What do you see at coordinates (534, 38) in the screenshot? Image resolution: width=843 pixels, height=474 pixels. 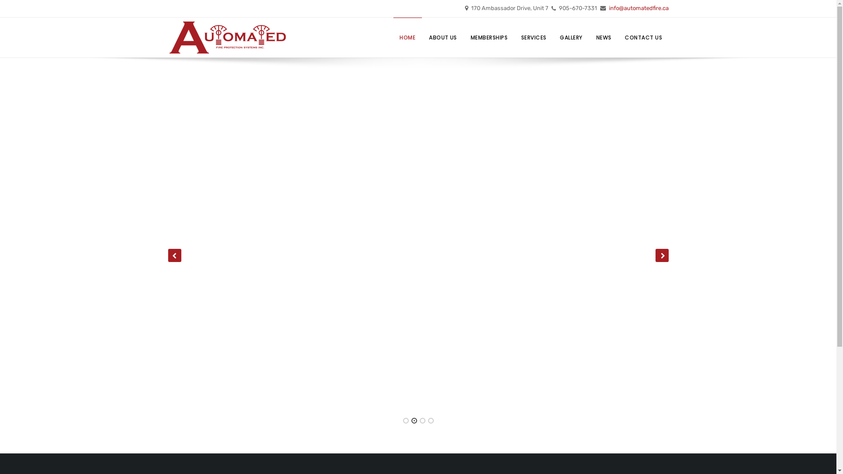 I see `SERVICES` at bounding box center [534, 38].